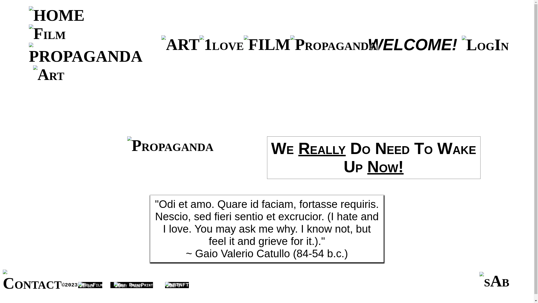 Image resolution: width=538 pixels, height=303 pixels. I want to click on Art Print, so click(127, 285).